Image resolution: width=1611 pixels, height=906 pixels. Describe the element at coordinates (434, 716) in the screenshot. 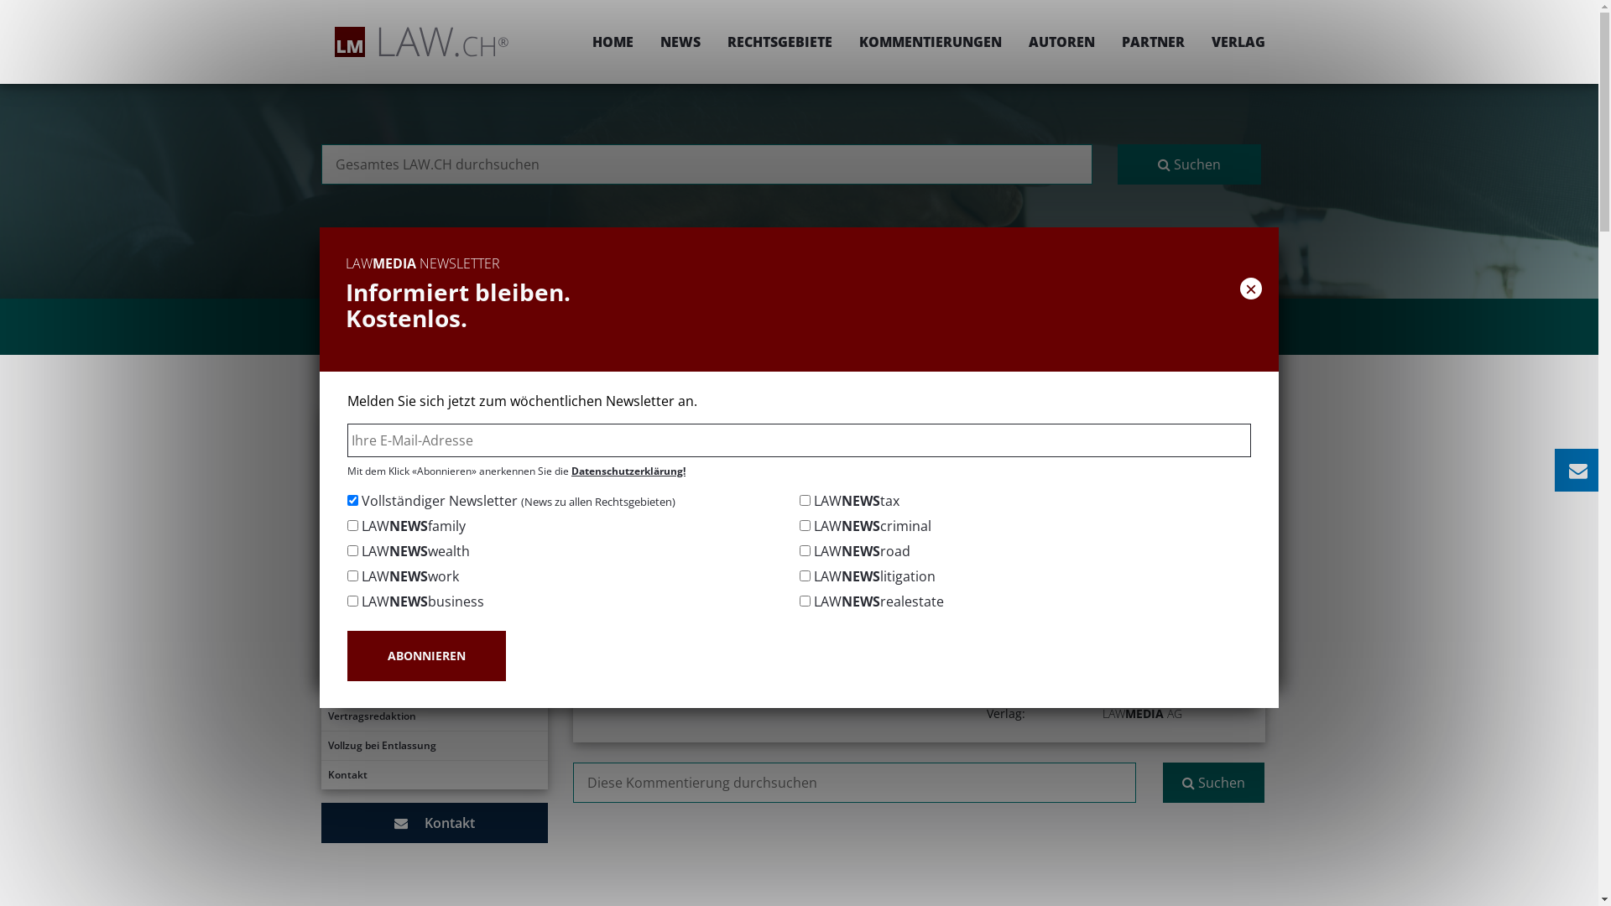

I see `Vertragsredaktion` at that location.